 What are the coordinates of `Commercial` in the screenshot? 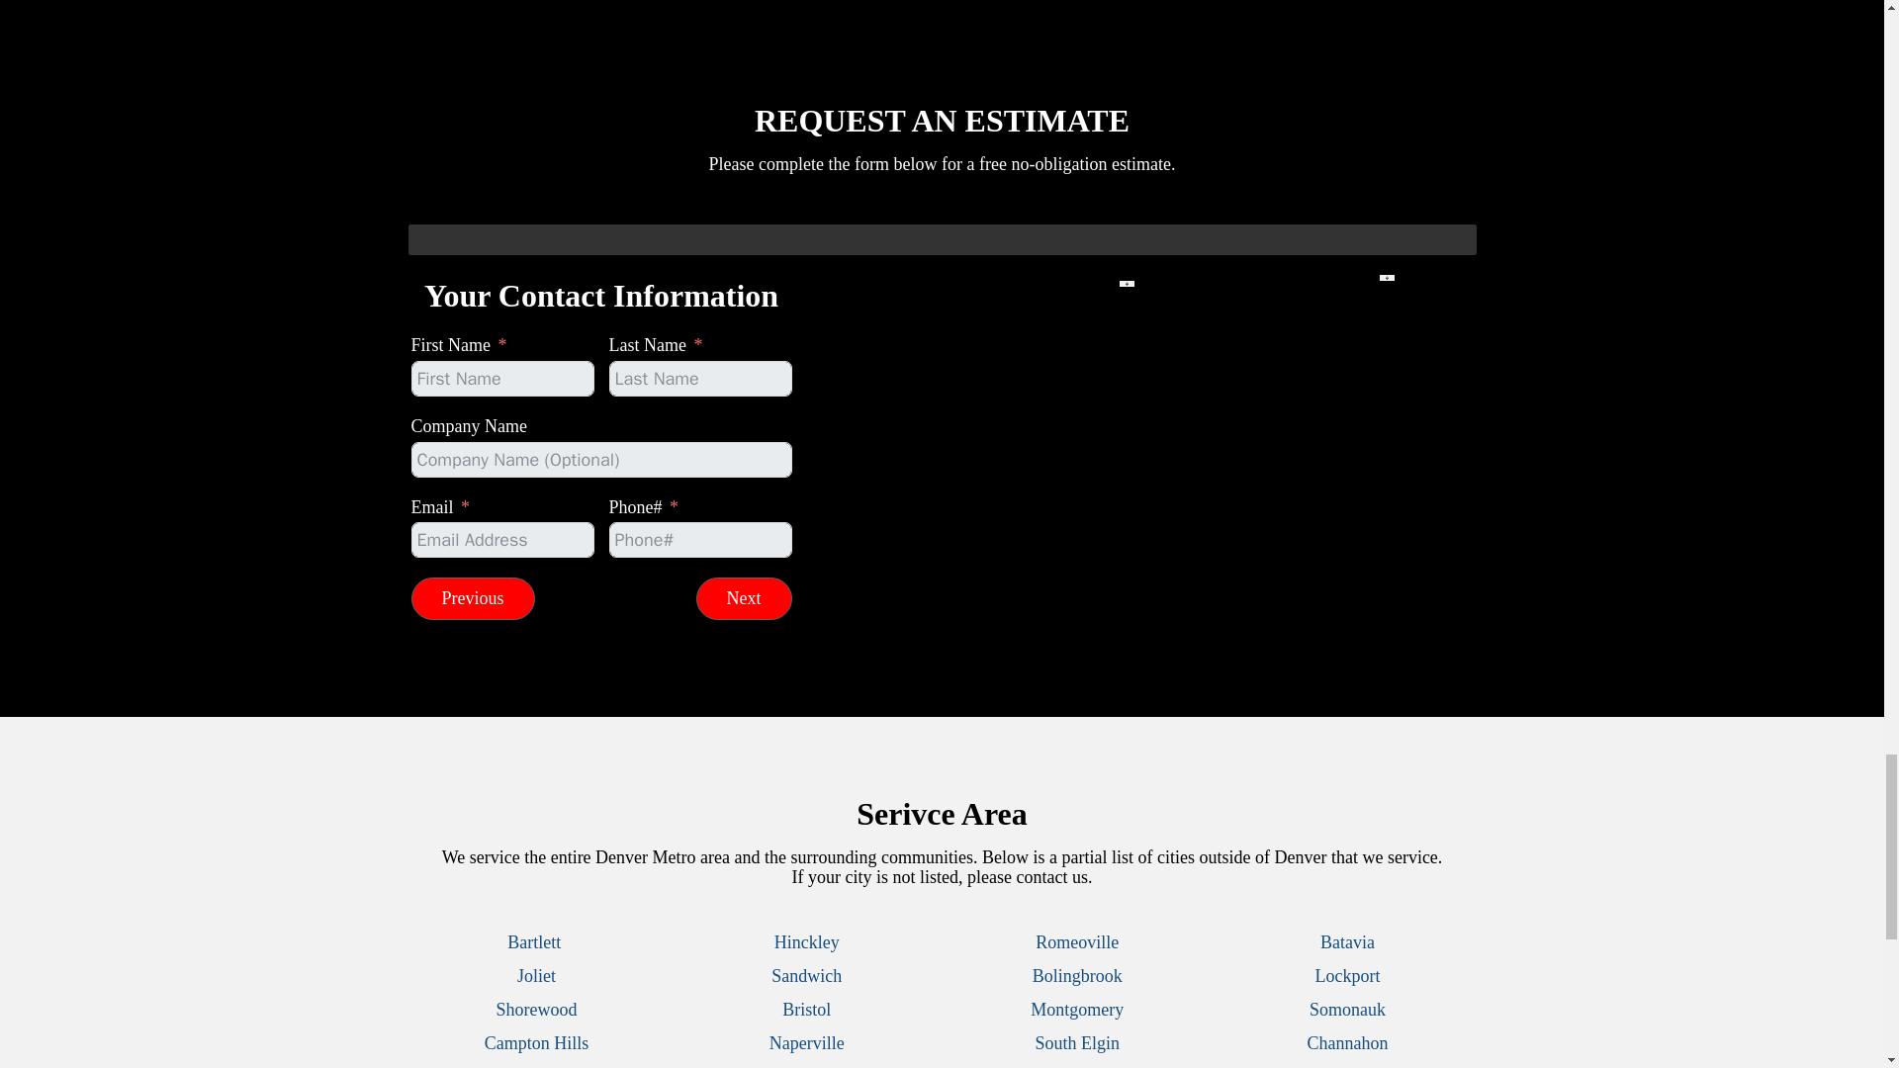 It's located at (803, 376).